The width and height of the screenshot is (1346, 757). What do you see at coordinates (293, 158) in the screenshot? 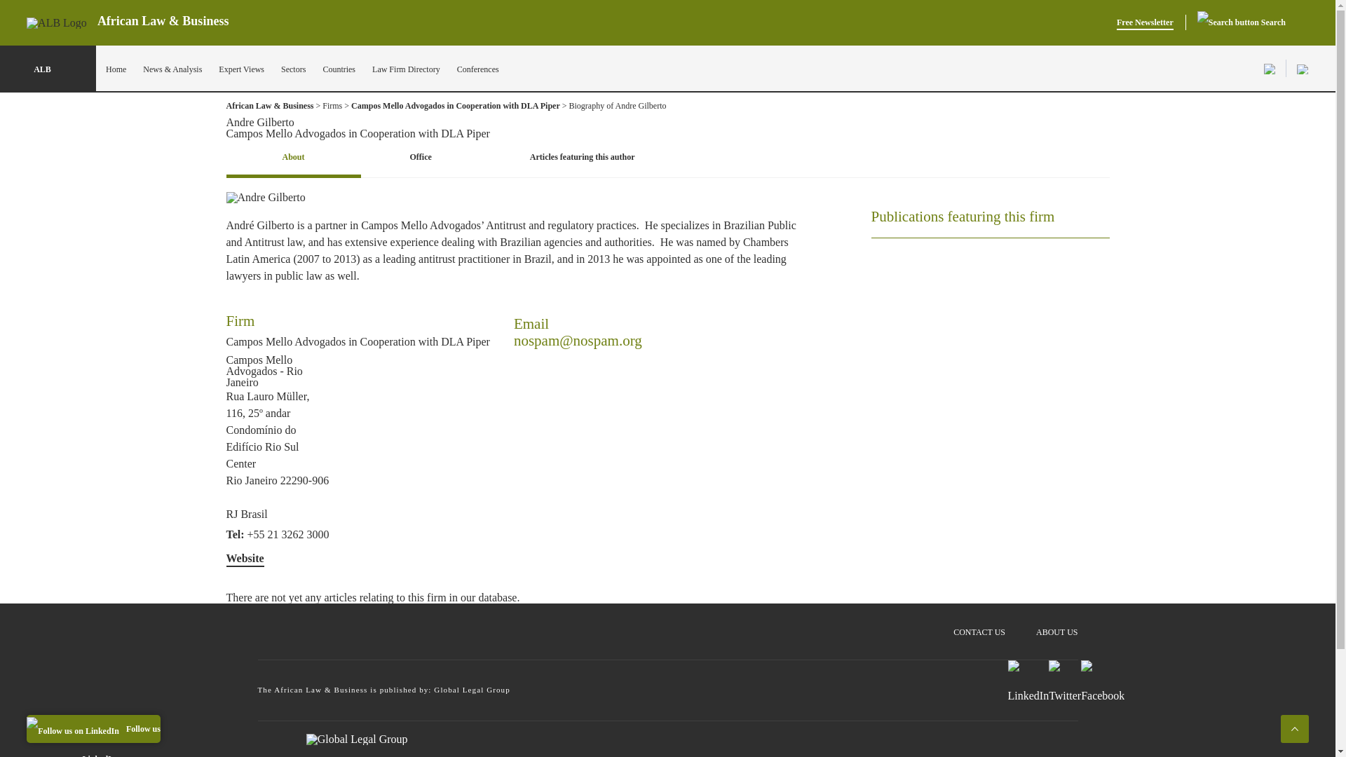
I see `About` at bounding box center [293, 158].